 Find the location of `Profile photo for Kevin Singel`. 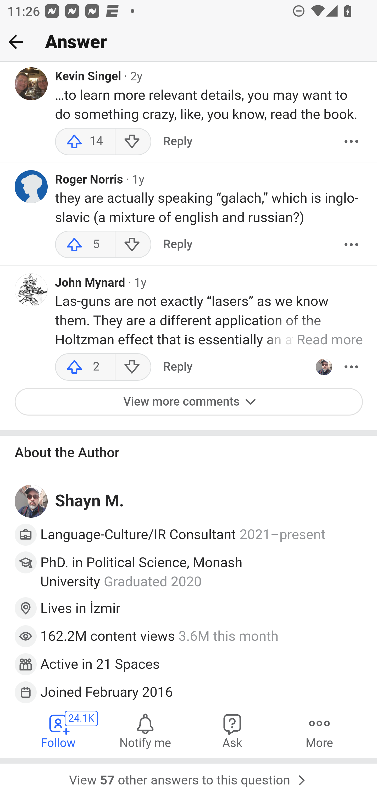

Profile photo for Kevin Singel is located at coordinates (31, 84).